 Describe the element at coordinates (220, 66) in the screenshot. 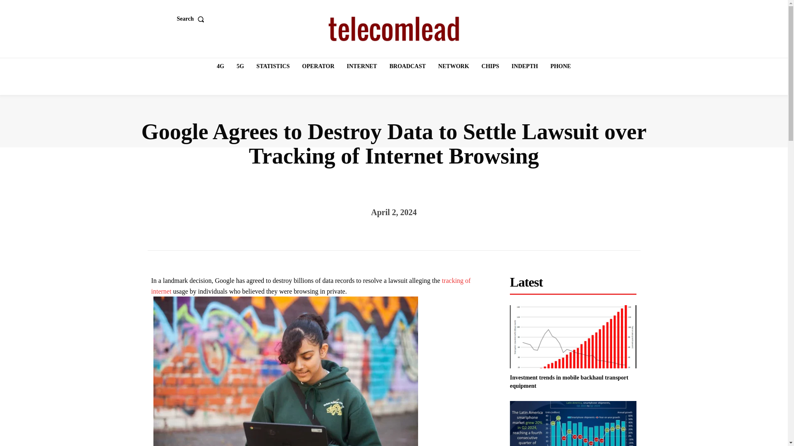

I see `4G` at that location.